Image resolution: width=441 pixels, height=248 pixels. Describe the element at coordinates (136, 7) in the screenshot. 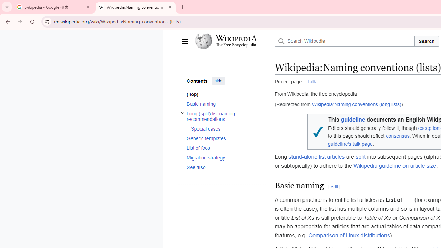

I see `Wikipedia:Naming conventions (lists) - Wikipedia` at that location.